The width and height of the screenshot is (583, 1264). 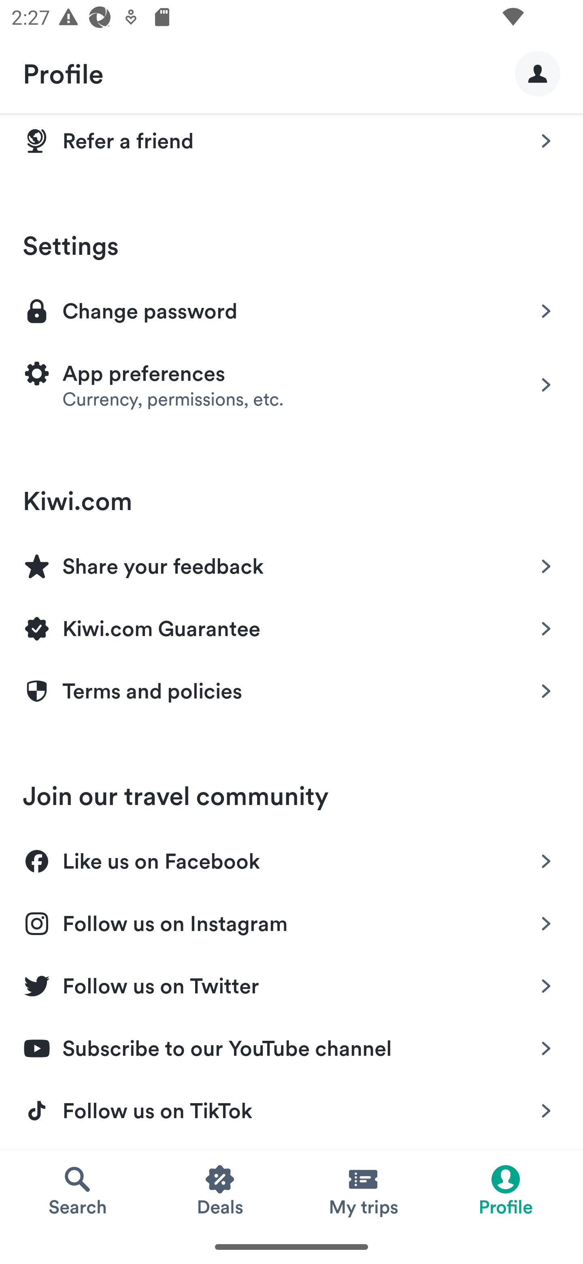 I want to click on Follow us on Instagram, so click(x=291, y=920).